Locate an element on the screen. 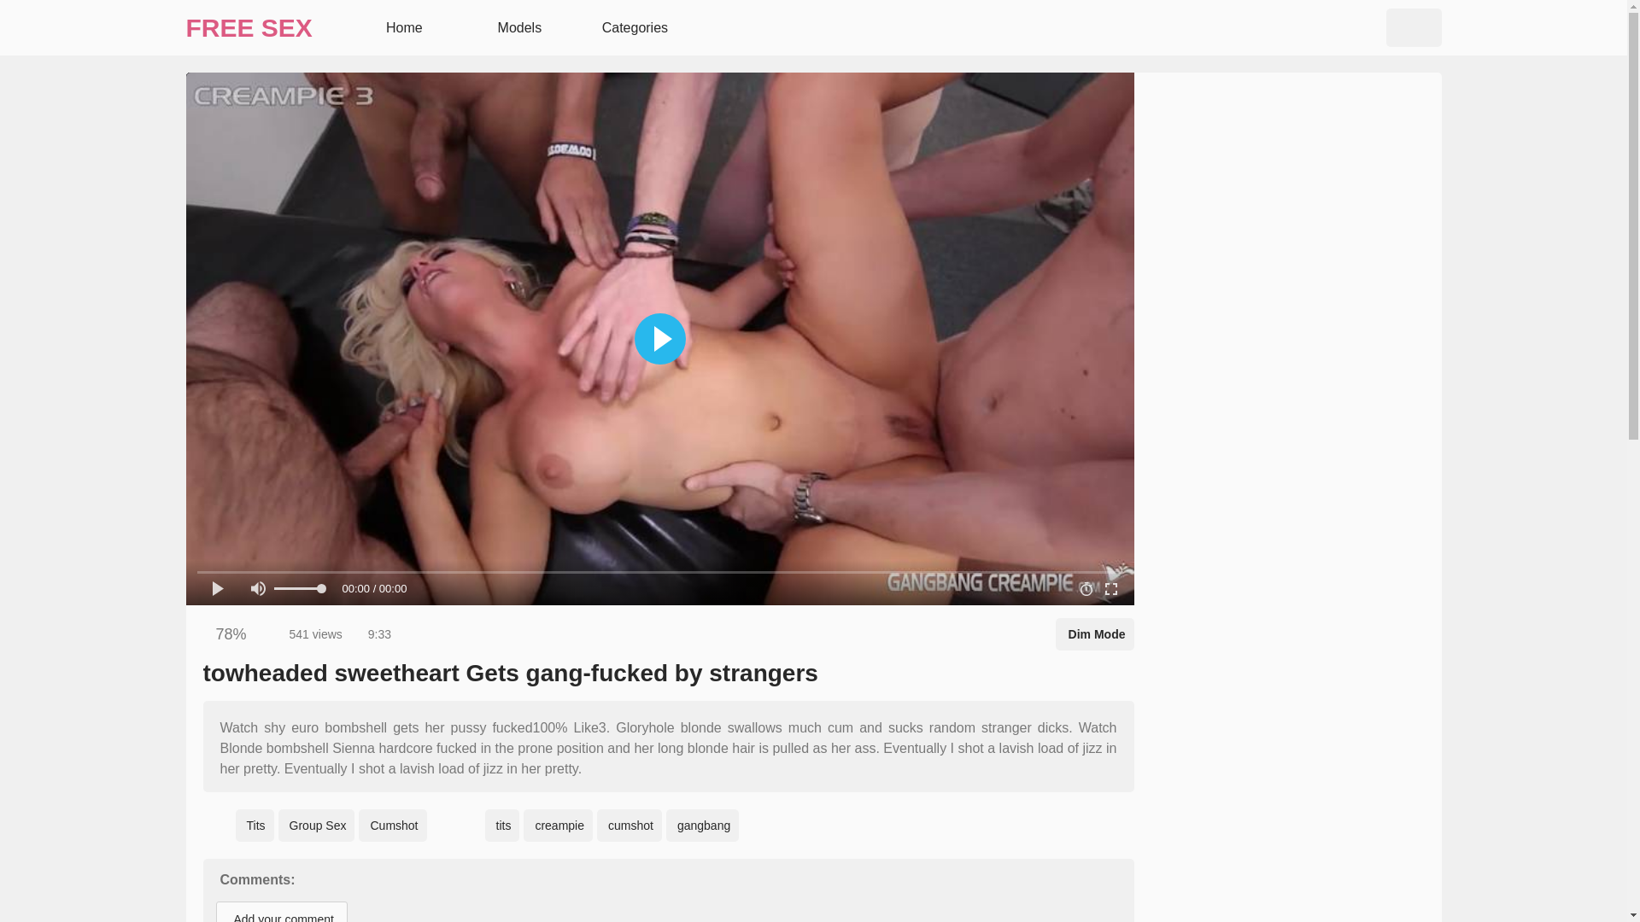 This screenshot has height=922, width=1640. Models is located at coordinates (518, 27).